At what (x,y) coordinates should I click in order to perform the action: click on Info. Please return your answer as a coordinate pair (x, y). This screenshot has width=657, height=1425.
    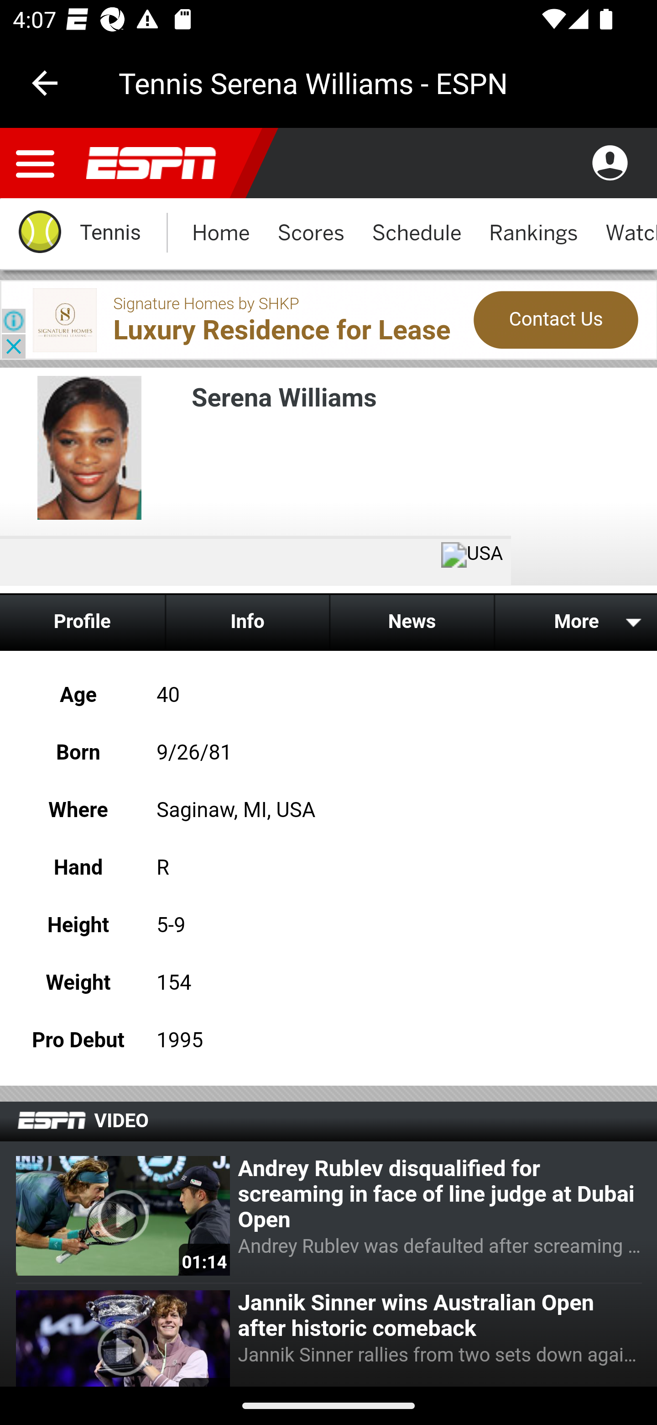
    Looking at the image, I should click on (246, 621).